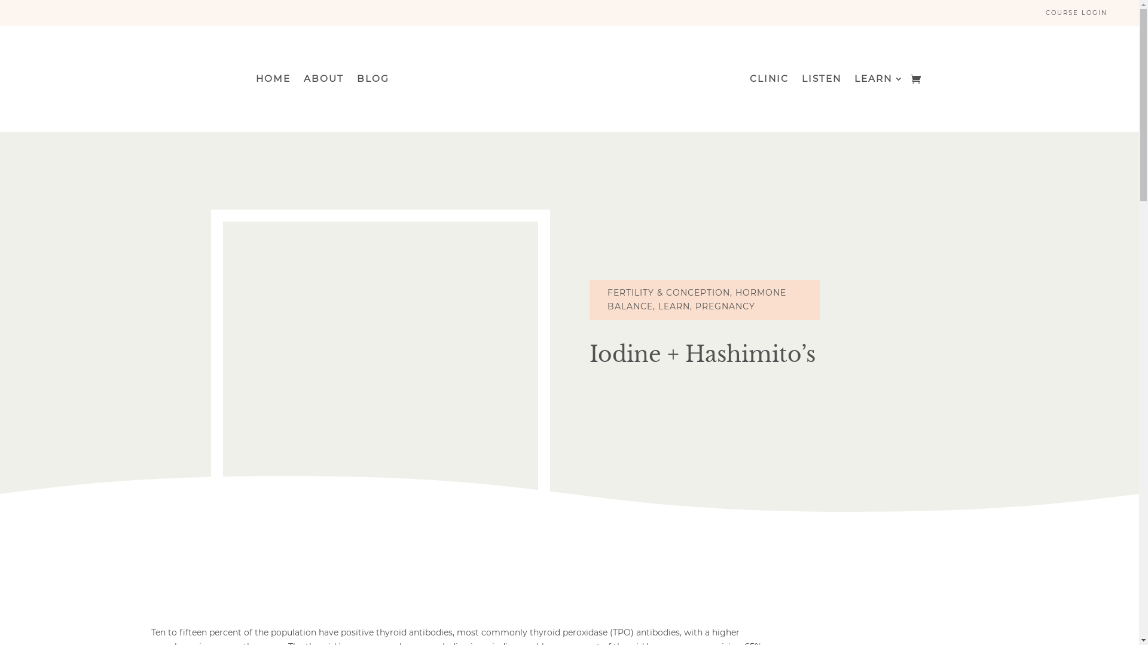  I want to click on PREGNANCY, so click(725, 306).